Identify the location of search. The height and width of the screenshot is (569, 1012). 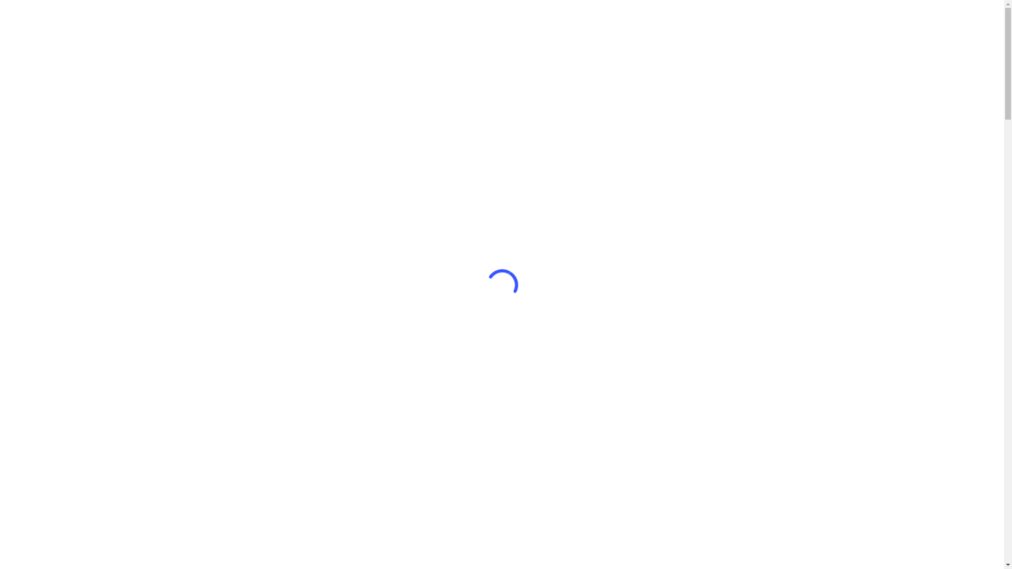
(942, 32).